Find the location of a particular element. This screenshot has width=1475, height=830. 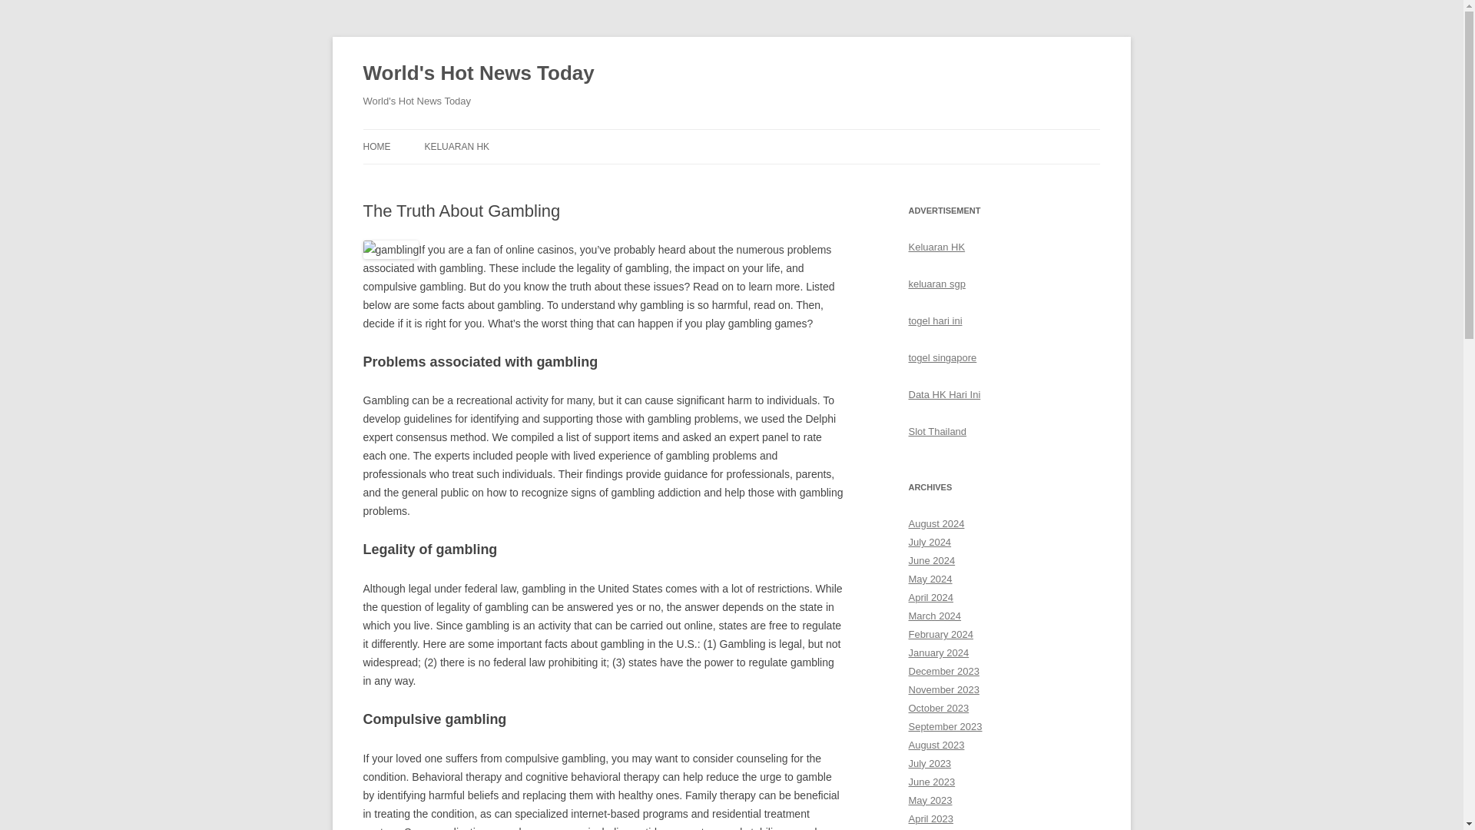

January 2024 is located at coordinates (939, 653).